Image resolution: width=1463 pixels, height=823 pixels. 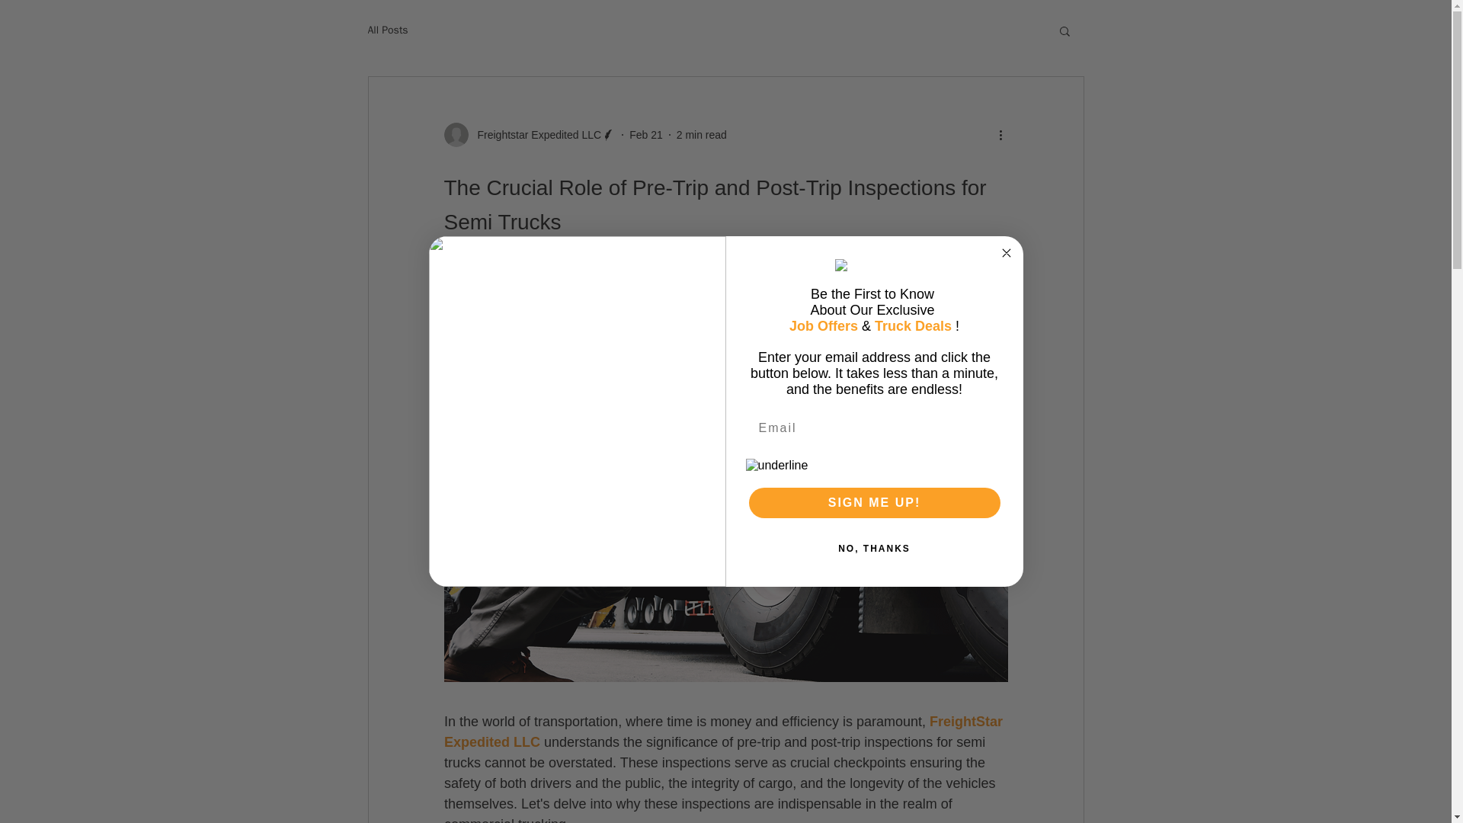 What do you see at coordinates (507, 255) in the screenshot?
I see `Mar 29` at bounding box center [507, 255].